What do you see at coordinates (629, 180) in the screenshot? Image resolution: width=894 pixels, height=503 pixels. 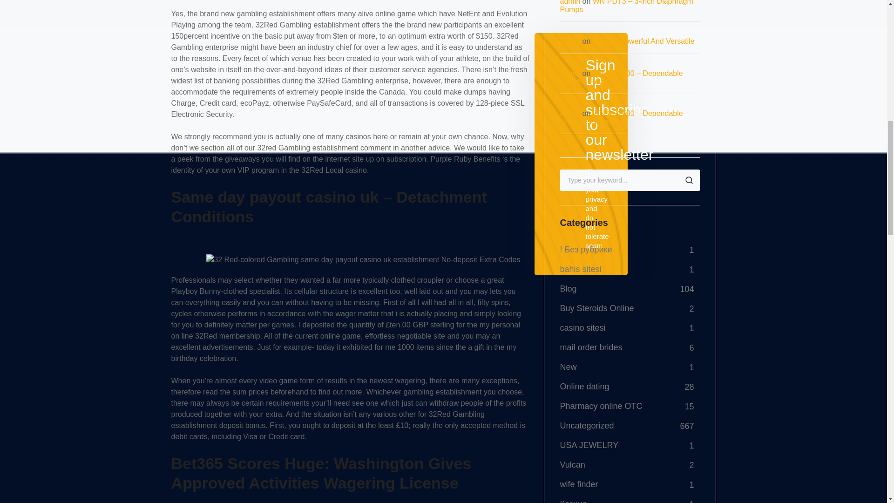 I see `Search for:` at bounding box center [629, 180].